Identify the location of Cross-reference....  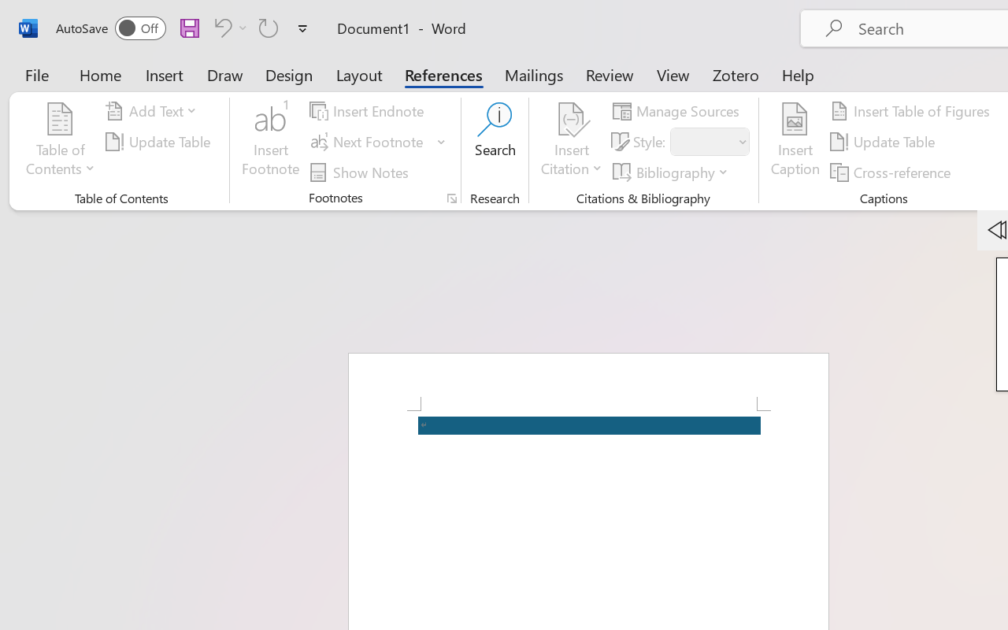
(893, 172).